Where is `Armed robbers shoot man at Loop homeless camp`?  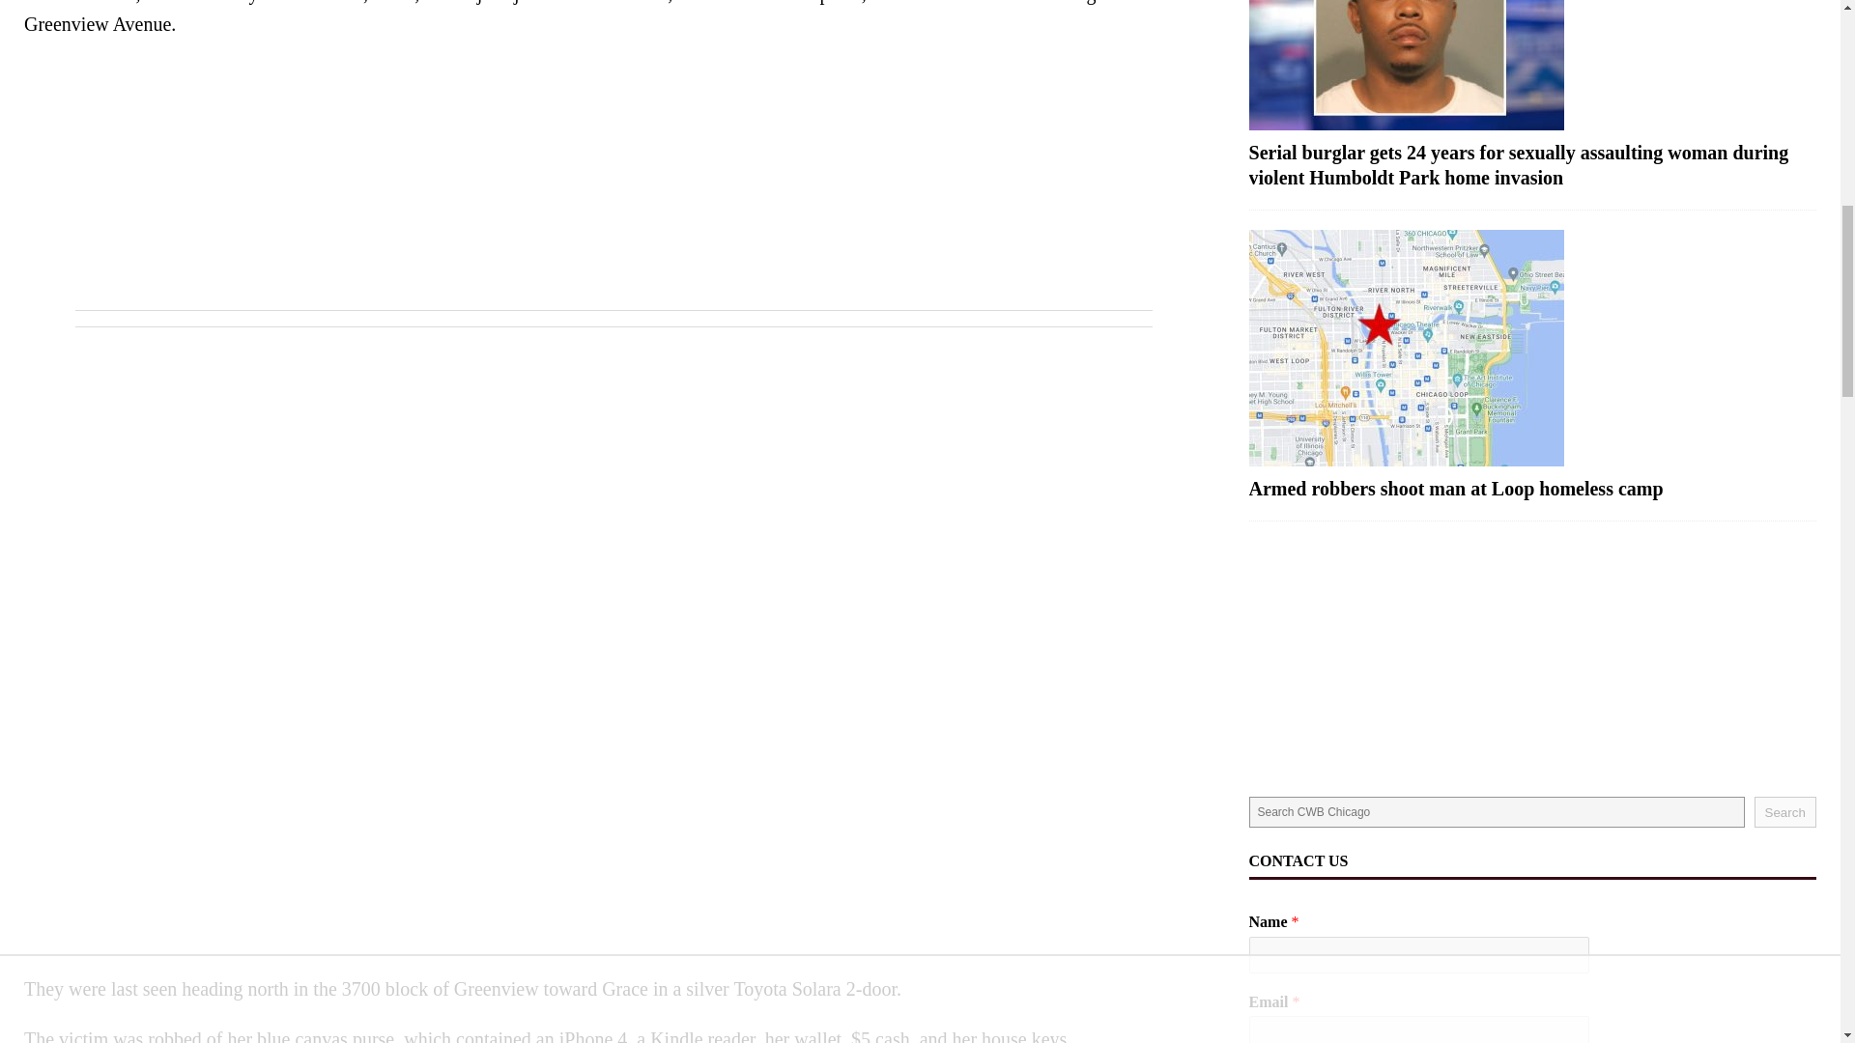
Armed robbers shoot man at Loop homeless camp is located at coordinates (1456, 489).